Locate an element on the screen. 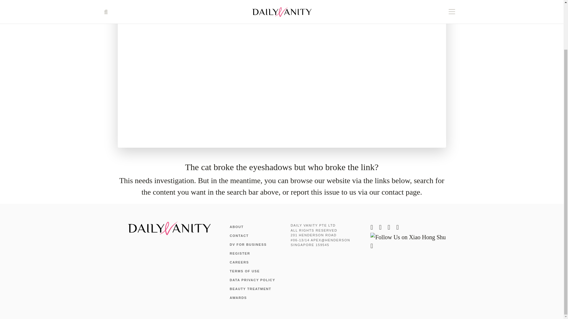 The height and width of the screenshot is (319, 568). contact page is located at coordinates (401, 192).